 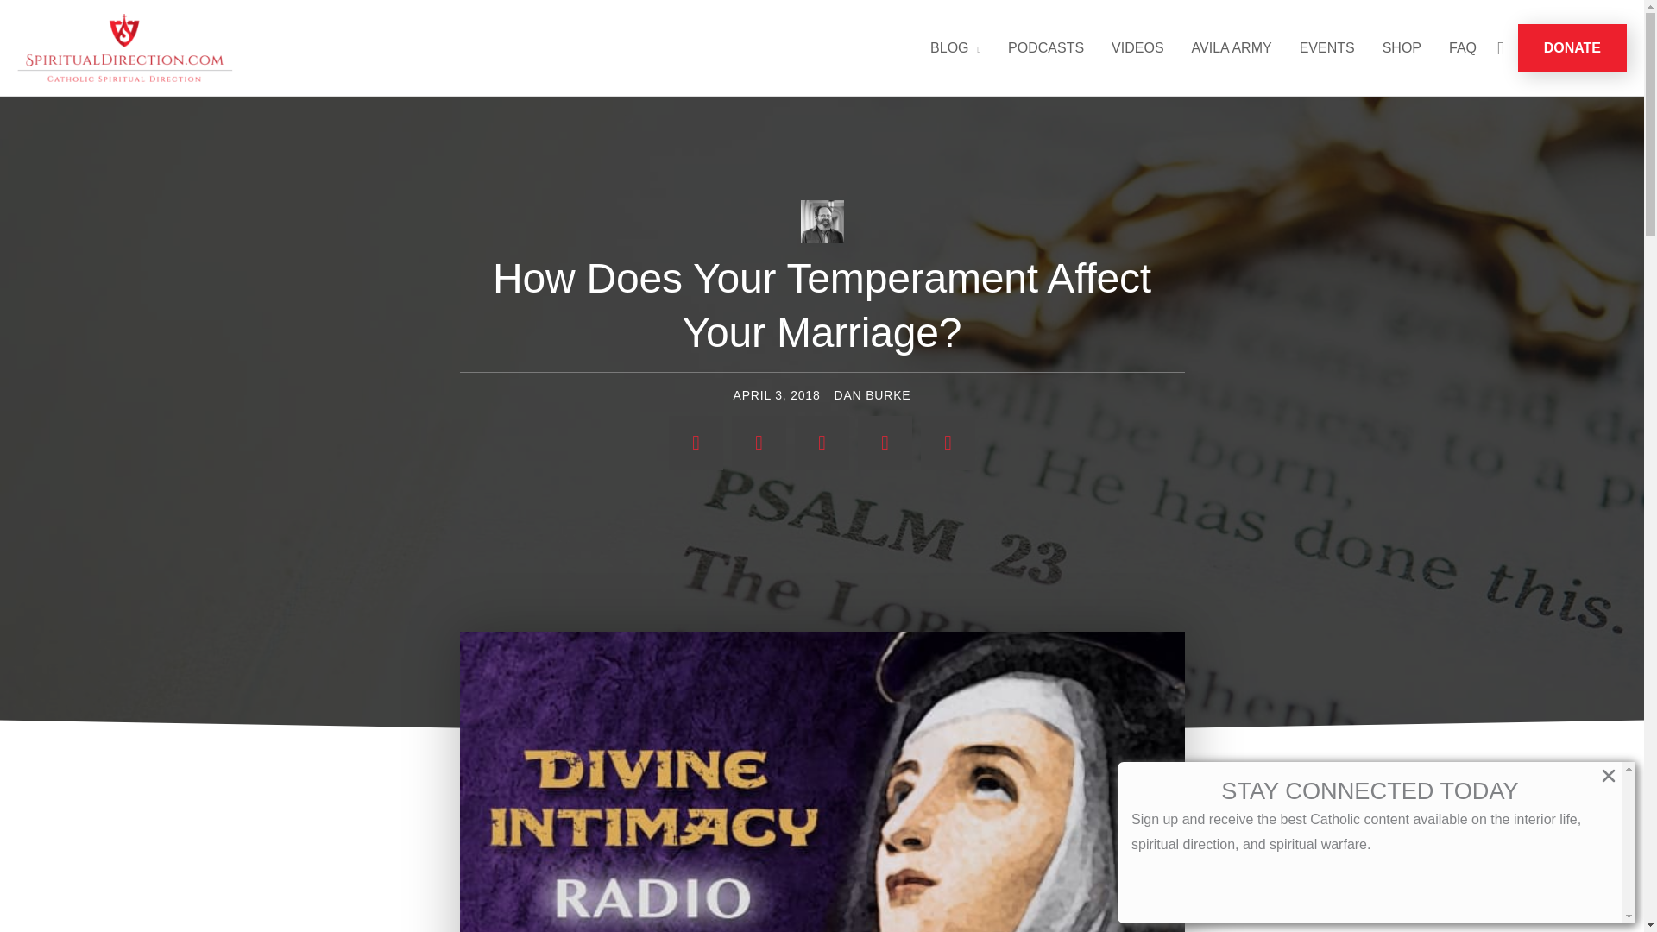 I want to click on SHOP, so click(x=1402, y=48).